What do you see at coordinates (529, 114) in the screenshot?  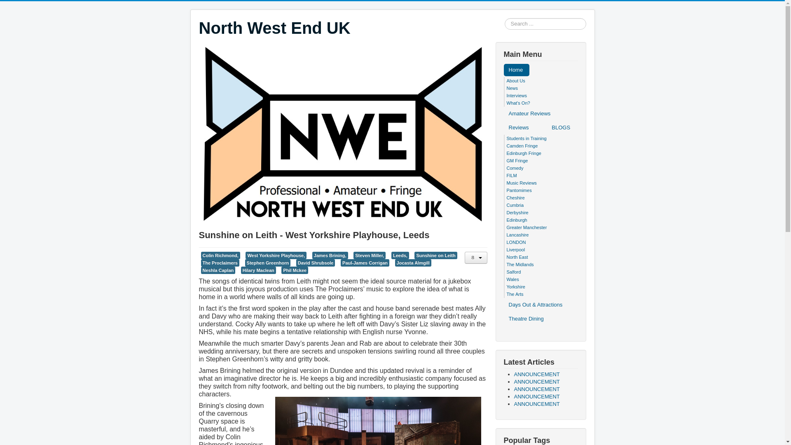 I see `Amateur Reviews` at bounding box center [529, 114].